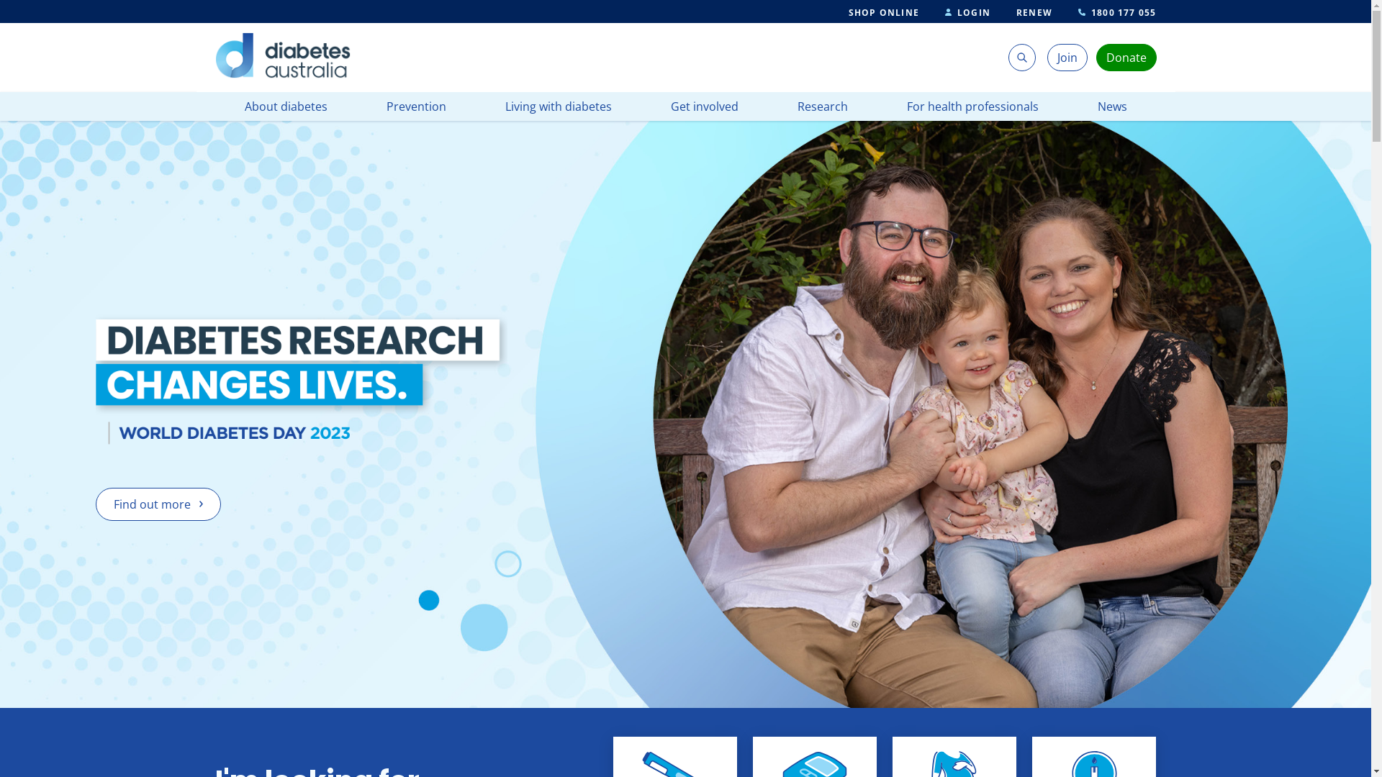 The height and width of the screenshot is (777, 1382). Describe the element at coordinates (286, 106) in the screenshot. I see `About diabetes` at that location.